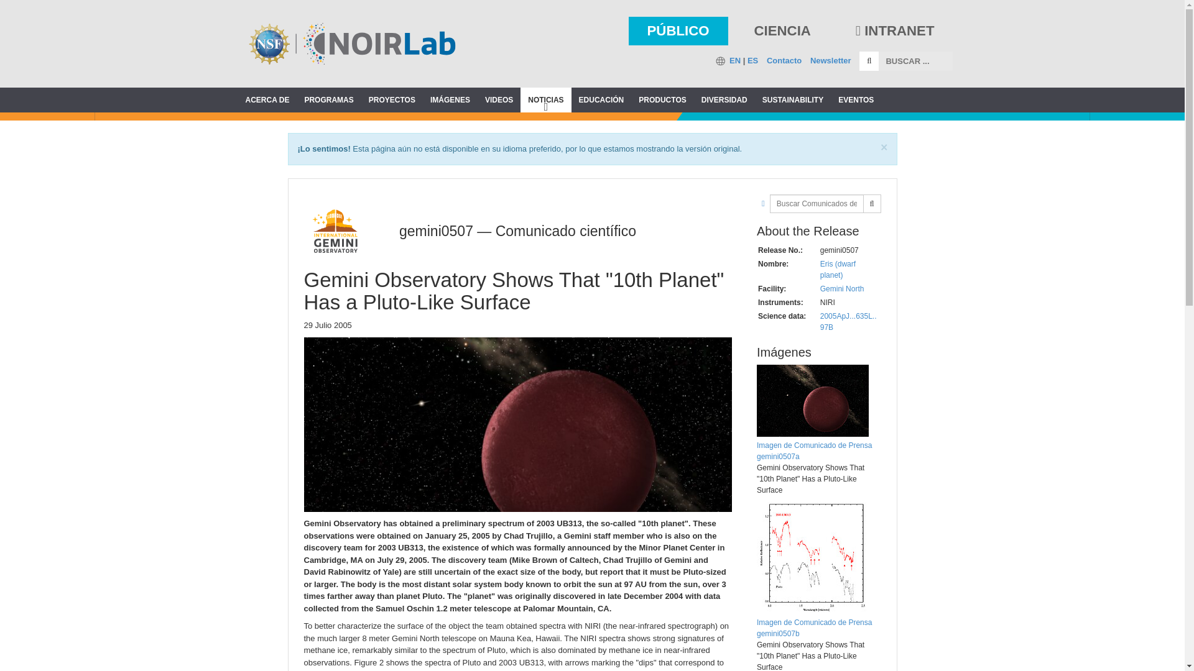 Image resolution: width=1194 pixels, height=671 pixels. What do you see at coordinates (782, 31) in the screenshot?
I see `CIENCIA` at bounding box center [782, 31].